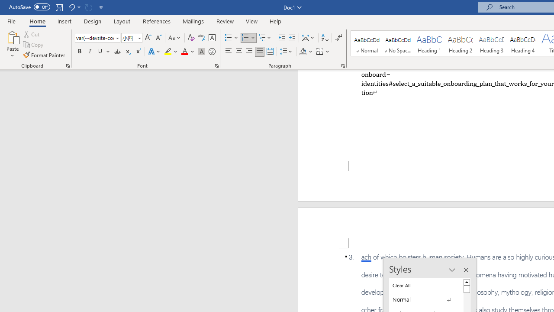  What do you see at coordinates (57, 7) in the screenshot?
I see `Quick Access Toolbar` at bounding box center [57, 7].